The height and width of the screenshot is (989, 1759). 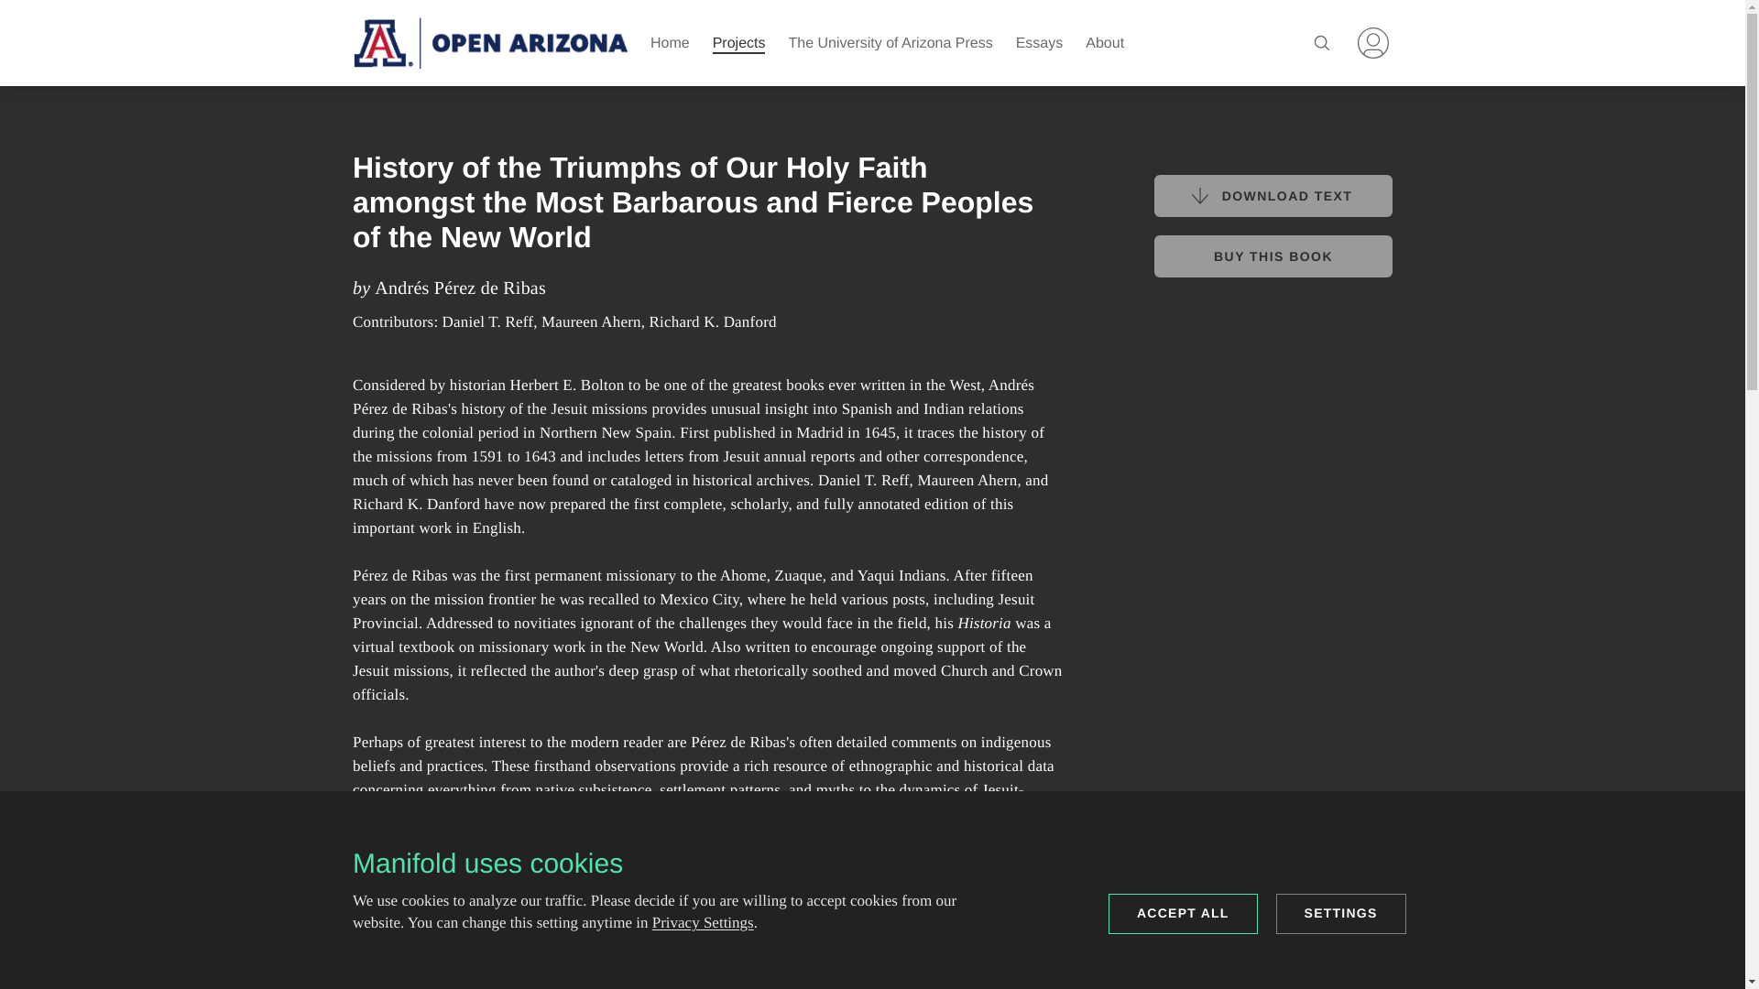 What do you see at coordinates (890, 43) in the screenshot?
I see `The University of Arizona Press` at bounding box center [890, 43].